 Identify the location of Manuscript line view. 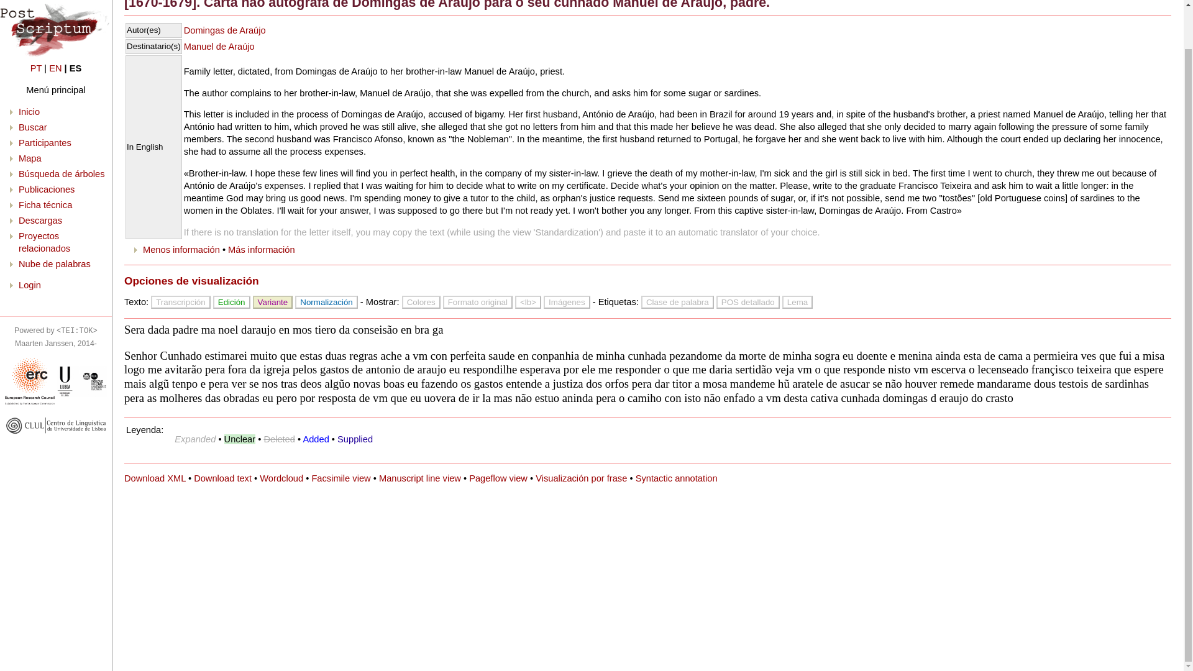
(420, 478).